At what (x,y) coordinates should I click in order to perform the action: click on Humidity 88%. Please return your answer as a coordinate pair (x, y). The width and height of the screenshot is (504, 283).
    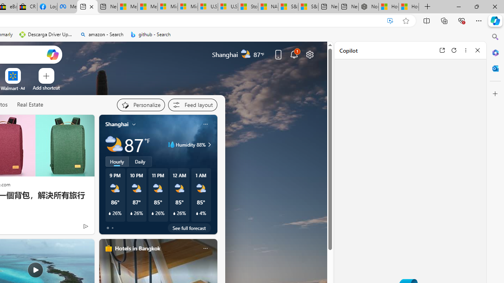
    Looking at the image, I should click on (208, 145).